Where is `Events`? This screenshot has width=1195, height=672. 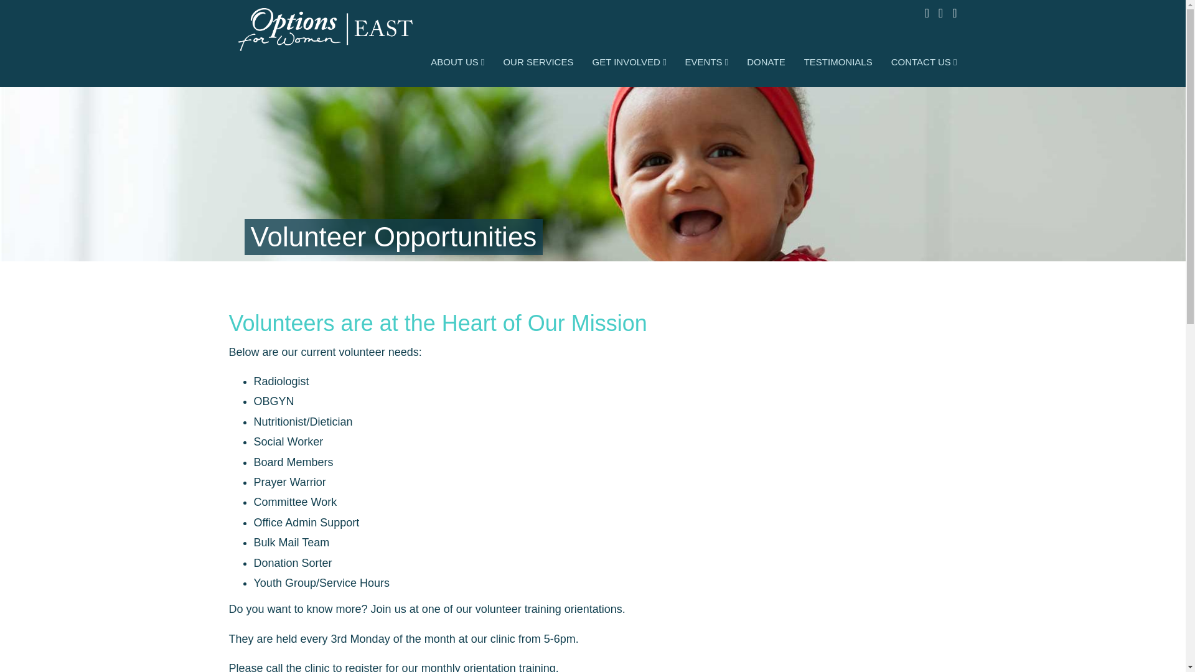 Events is located at coordinates (707, 65).